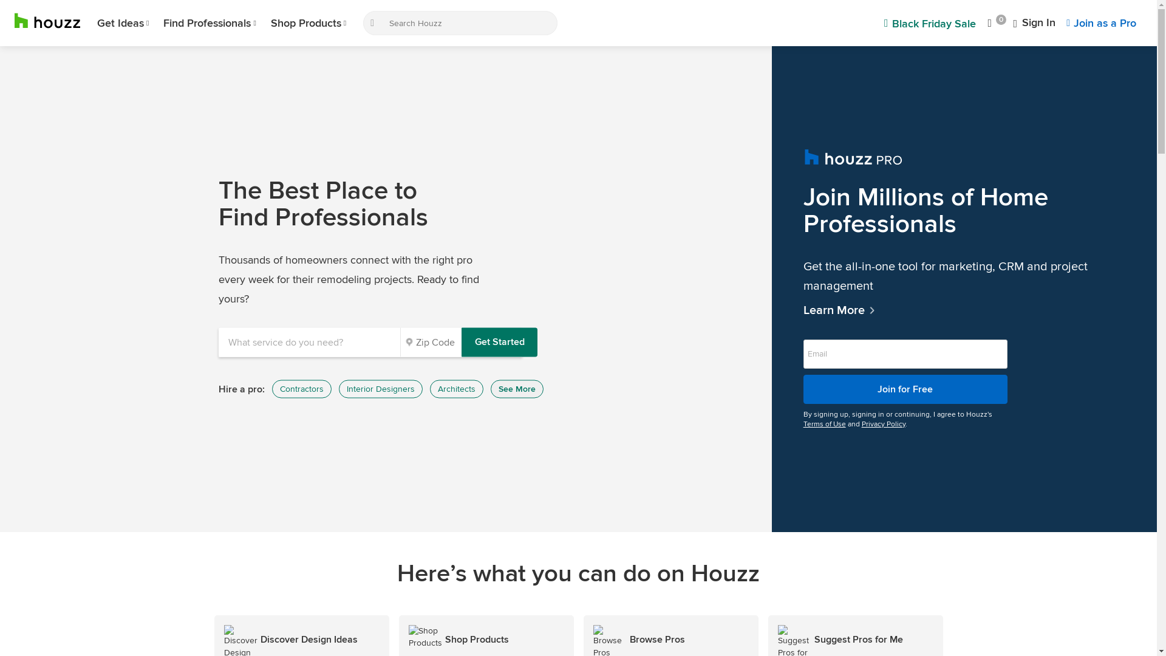 The width and height of the screenshot is (1166, 656). What do you see at coordinates (905, 389) in the screenshot?
I see `Join for Free` at bounding box center [905, 389].